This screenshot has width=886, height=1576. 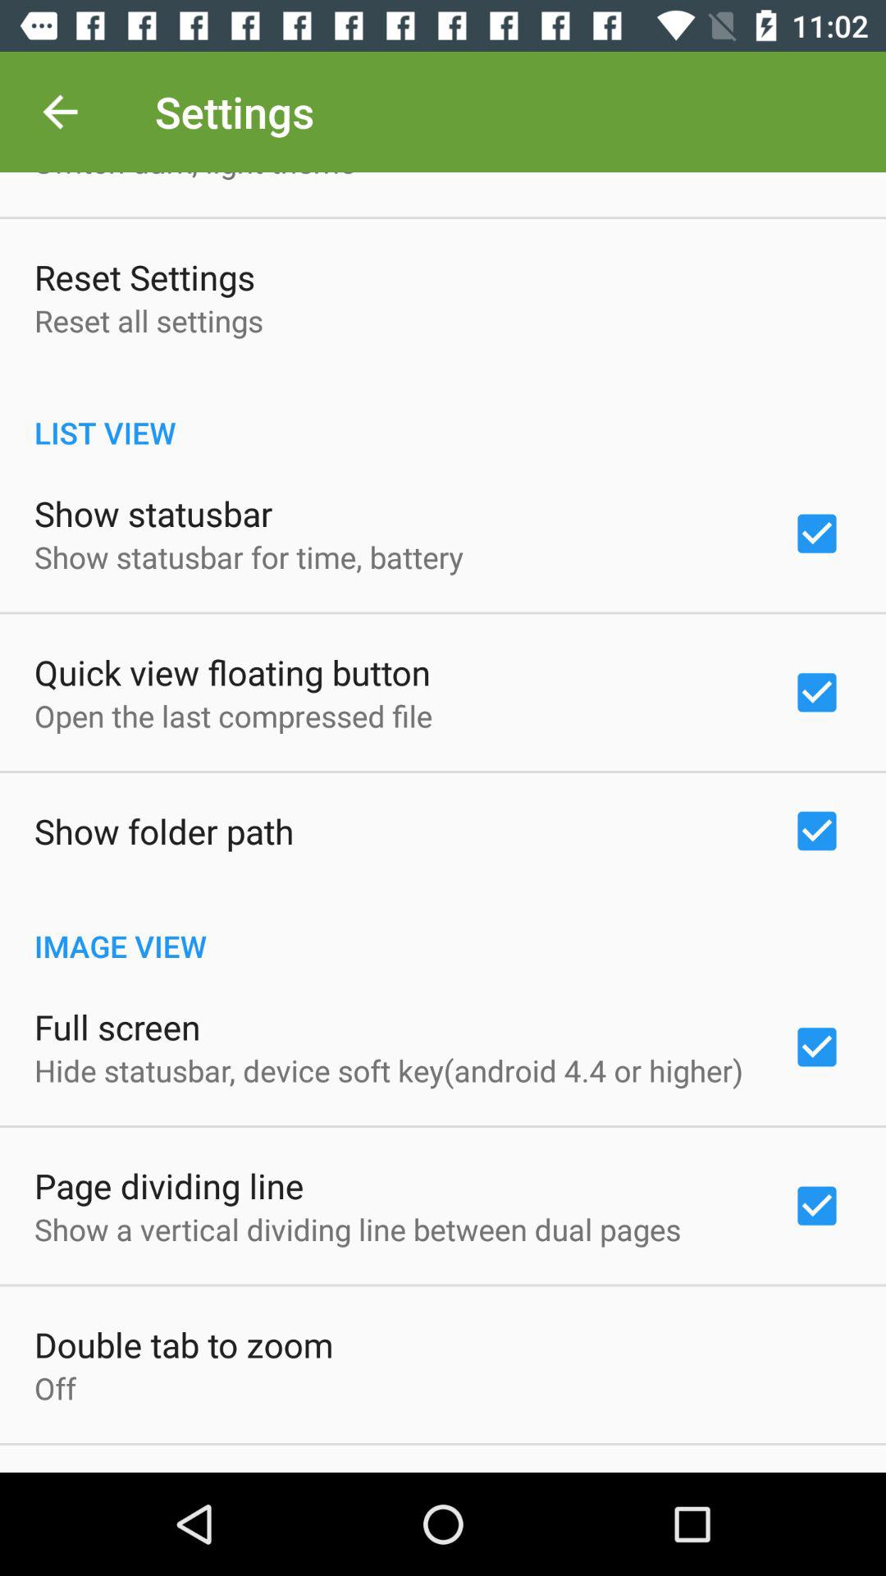 What do you see at coordinates (56, 1388) in the screenshot?
I see `turn off the item below the double tab to item` at bounding box center [56, 1388].